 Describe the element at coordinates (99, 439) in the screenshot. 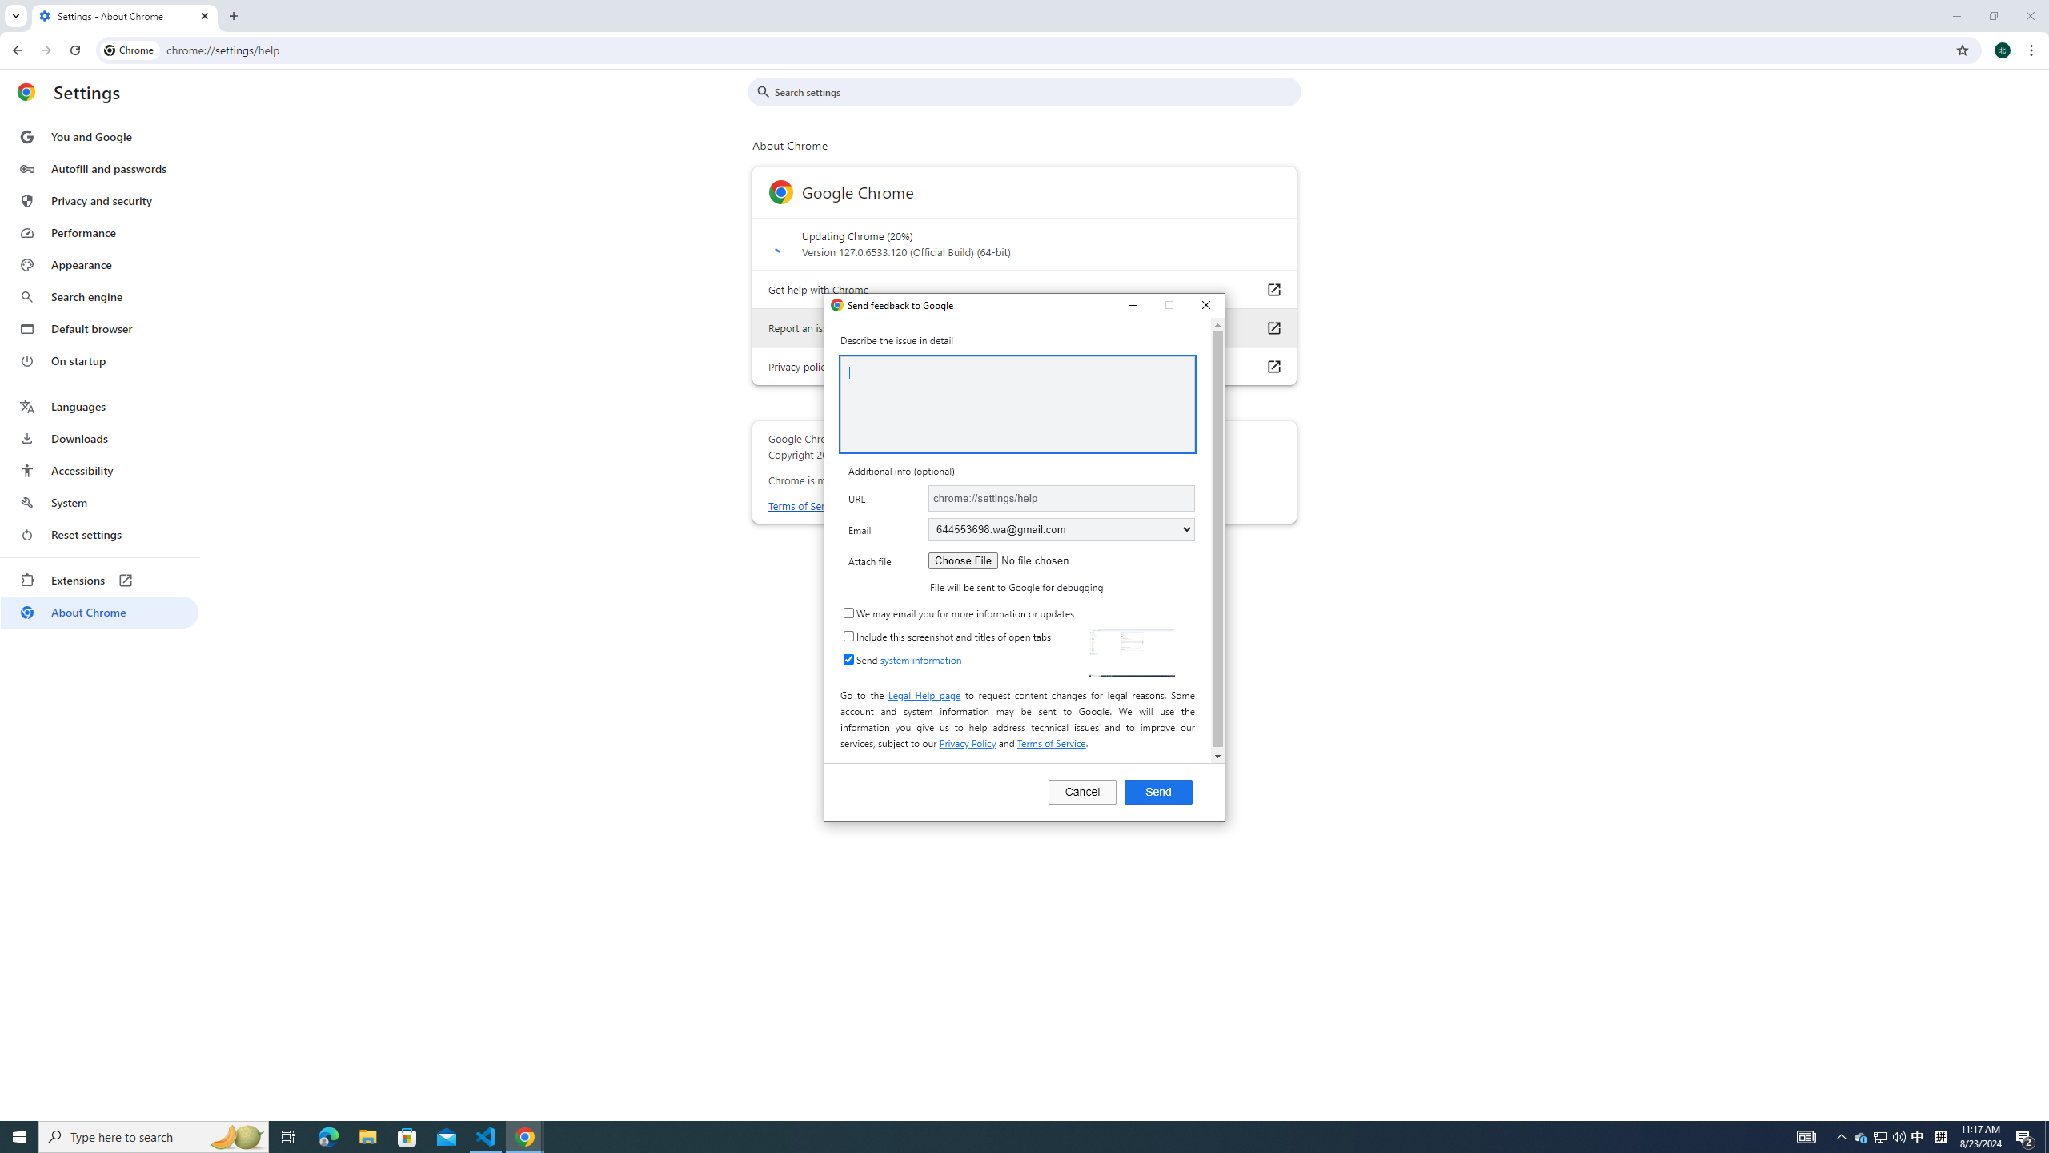

I see `Downloads` at that location.